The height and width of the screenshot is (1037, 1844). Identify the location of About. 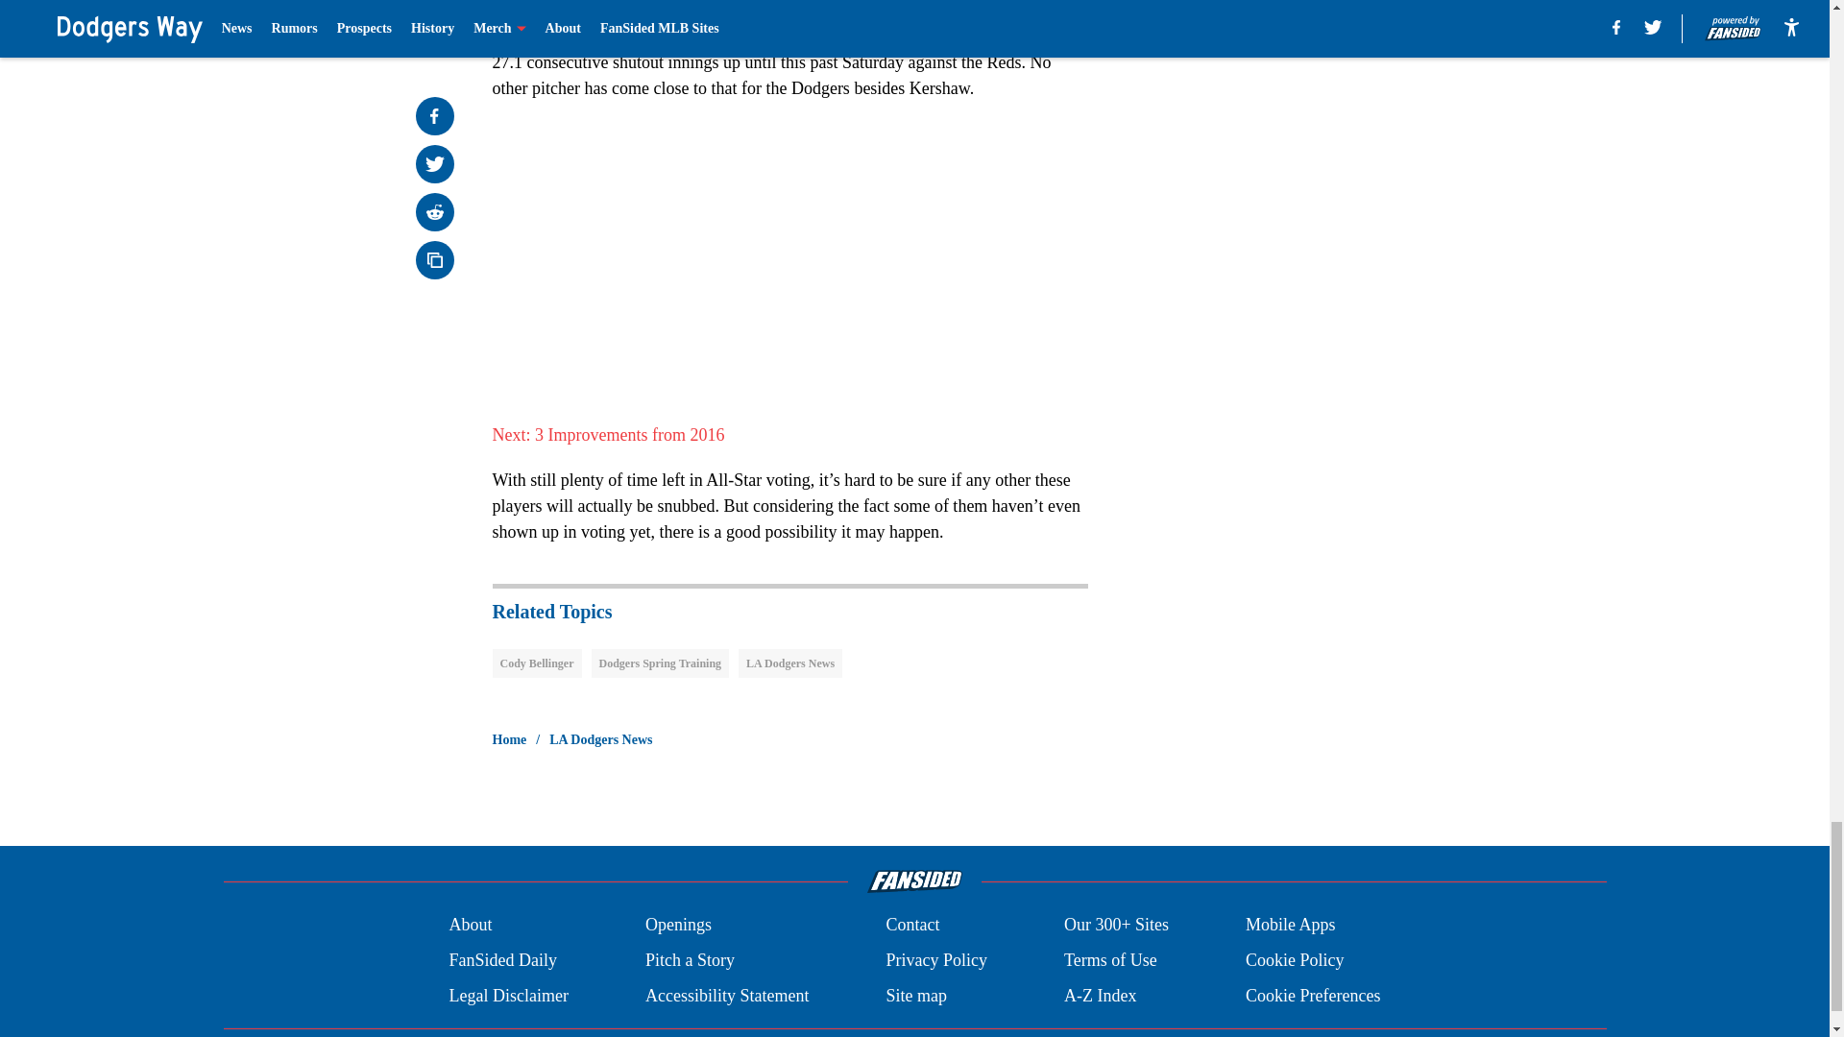
(470, 926).